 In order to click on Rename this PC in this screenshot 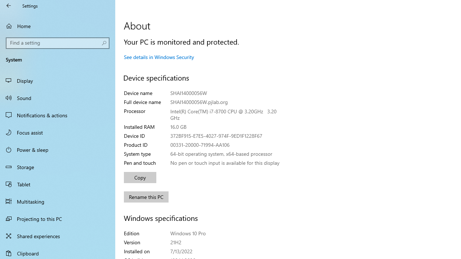, I will do `click(146, 197)`.